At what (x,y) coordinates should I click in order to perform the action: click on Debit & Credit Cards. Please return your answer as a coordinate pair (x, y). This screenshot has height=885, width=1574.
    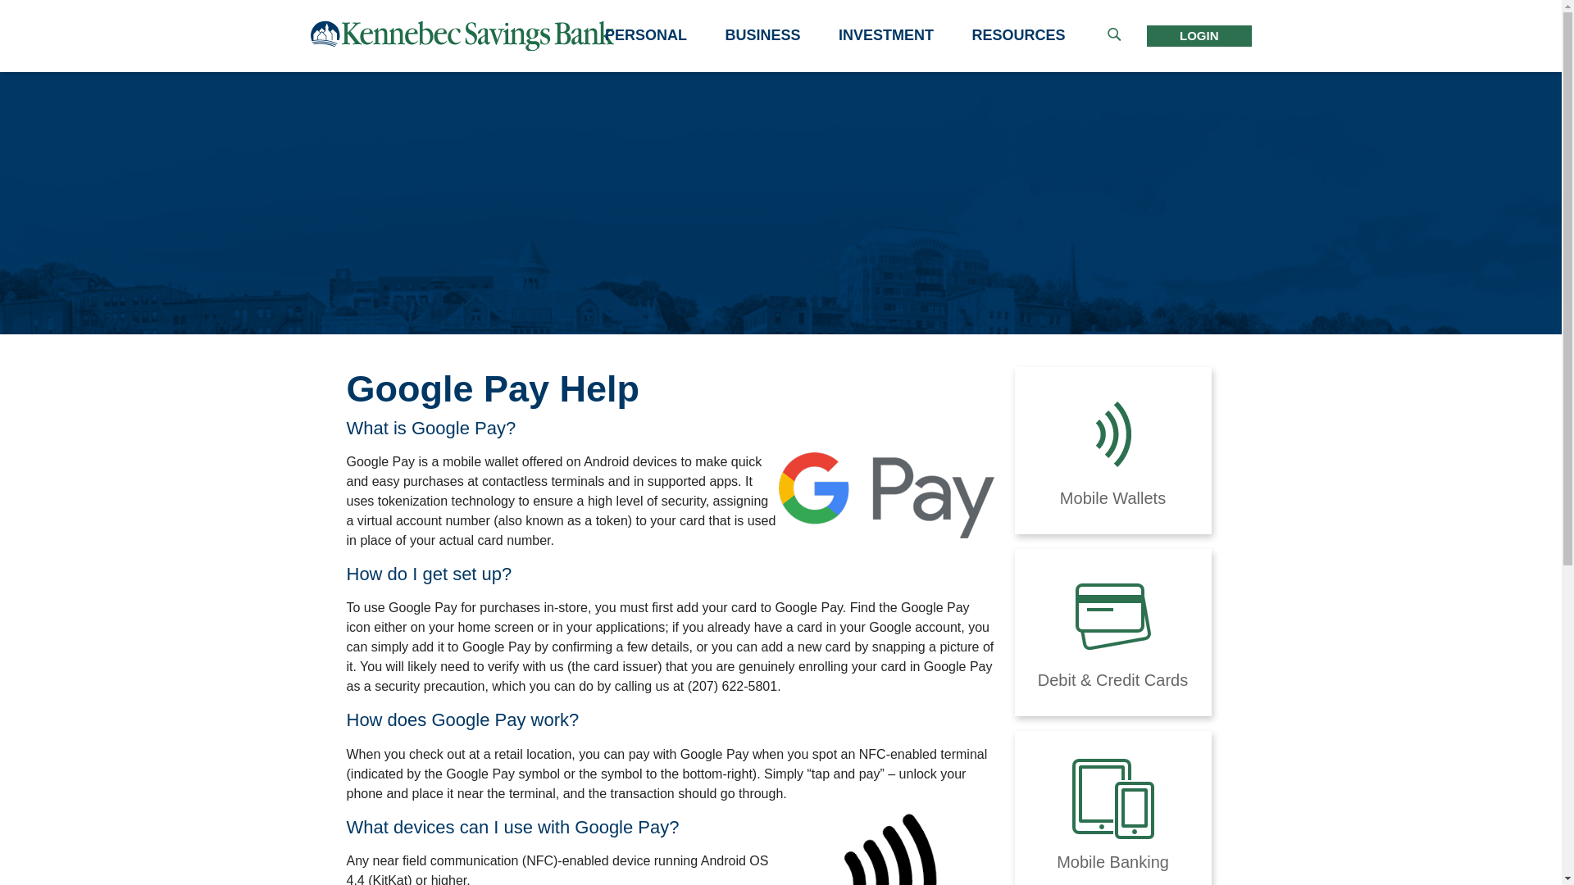
    Looking at the image, I should click on (1113, 633).